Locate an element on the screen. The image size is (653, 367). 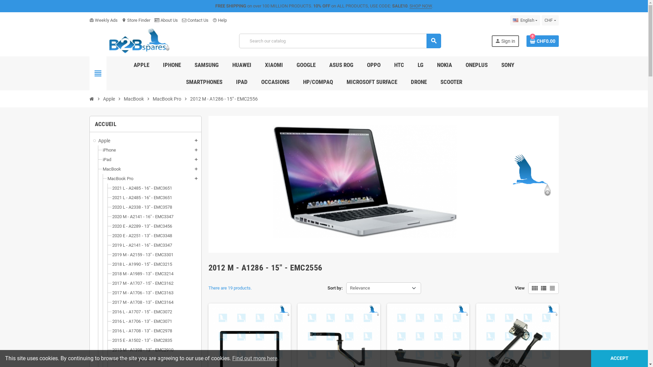
2016 L - A1708 - 13" - EMC2978 is located at coordinates (142, 331).